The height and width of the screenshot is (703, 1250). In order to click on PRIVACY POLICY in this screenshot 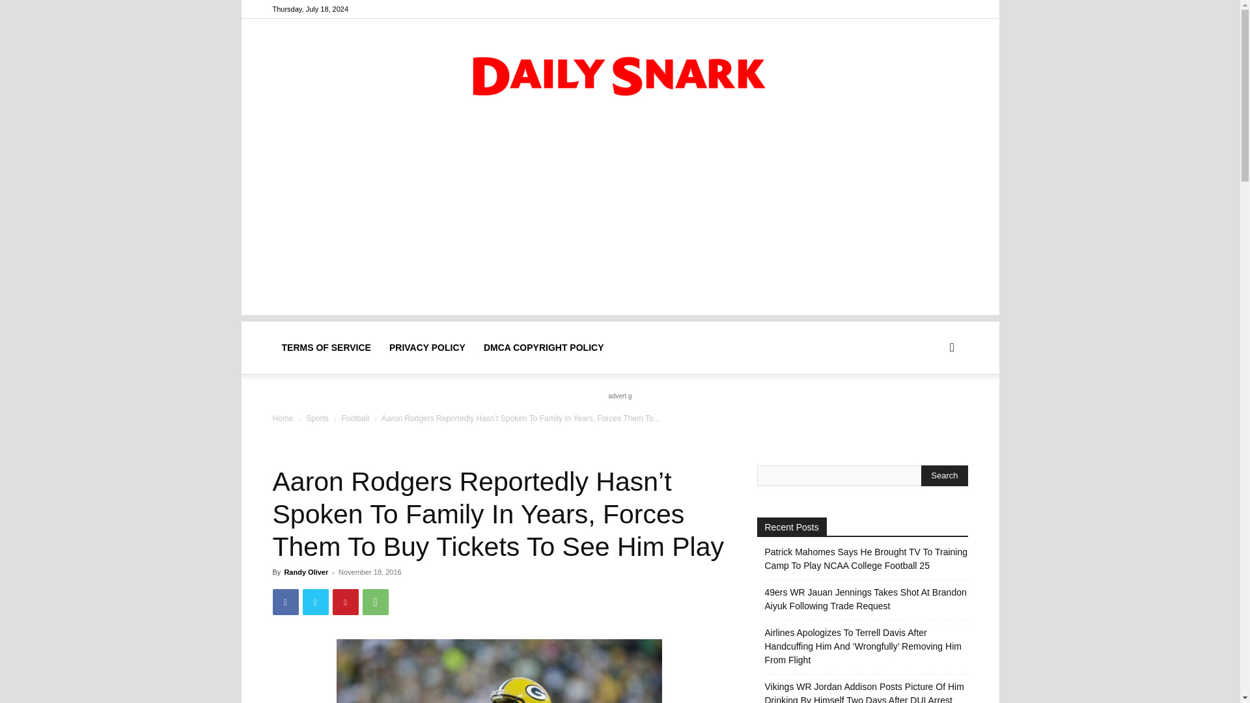, I will do `click(427, 347)`.